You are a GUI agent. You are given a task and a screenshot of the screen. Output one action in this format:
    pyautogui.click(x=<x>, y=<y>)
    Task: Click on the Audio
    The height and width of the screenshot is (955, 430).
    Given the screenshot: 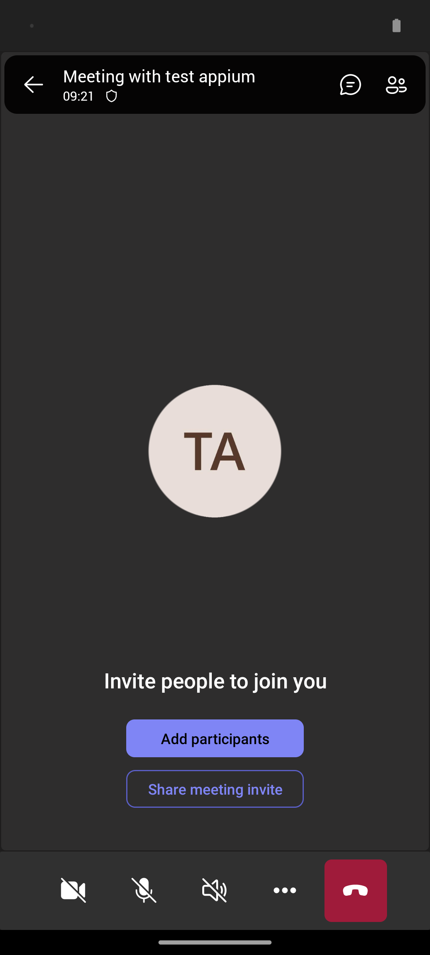 What is the action you would take?
    pyautogui.click(x=215, y=891)
    